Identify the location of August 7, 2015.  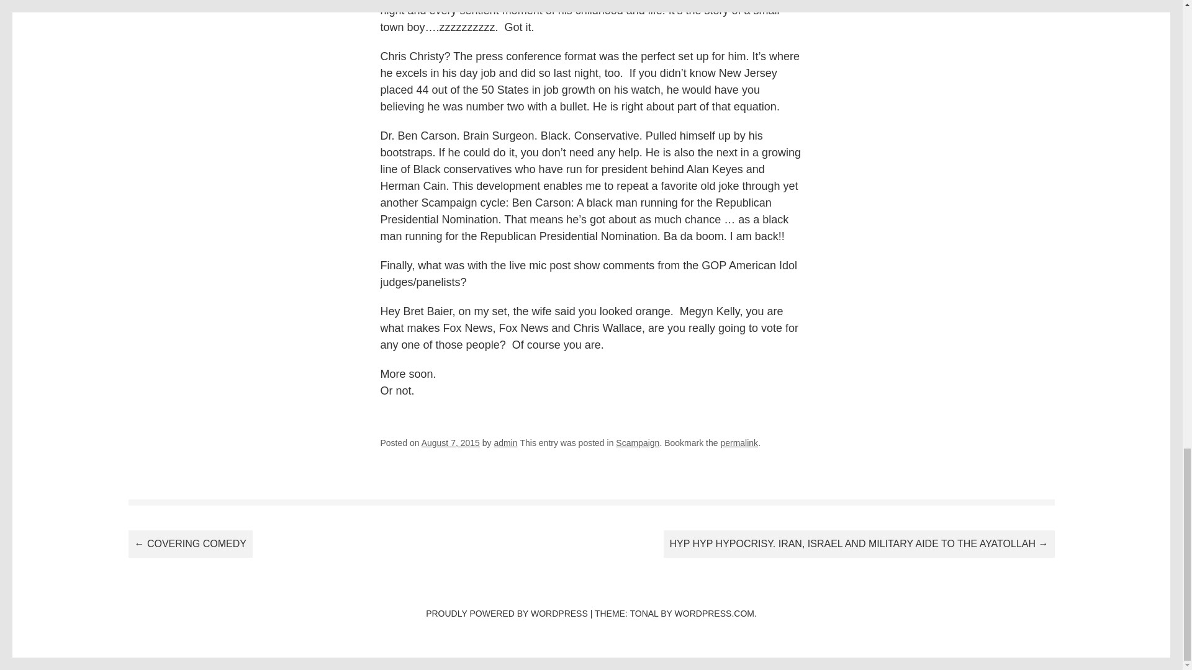
(451, 443).